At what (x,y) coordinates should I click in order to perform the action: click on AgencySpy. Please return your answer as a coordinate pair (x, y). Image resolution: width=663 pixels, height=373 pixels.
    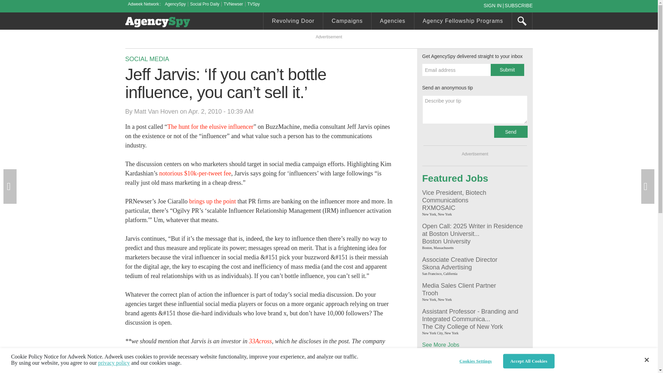
    Looking at the image, I should click on (175, 4).